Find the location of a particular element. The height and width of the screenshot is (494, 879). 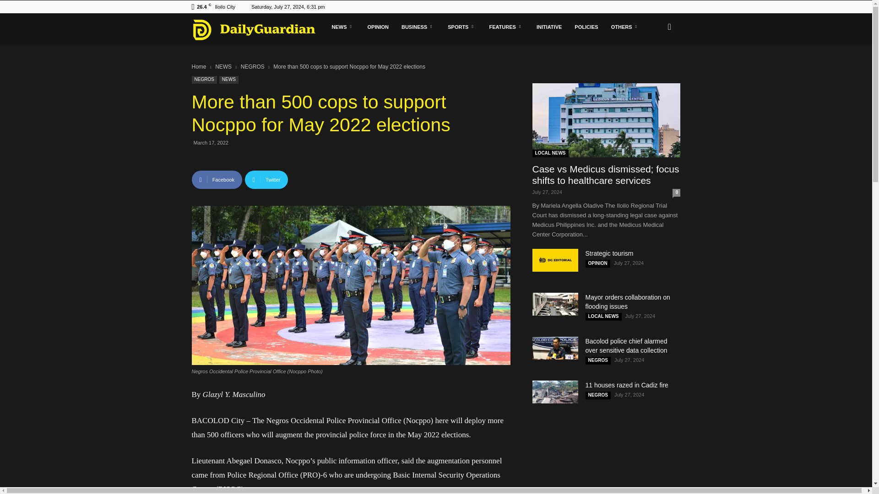

Twitter is located at coordinates (673, 7).